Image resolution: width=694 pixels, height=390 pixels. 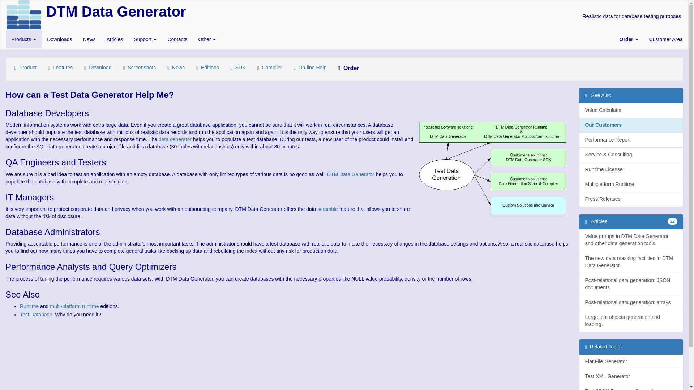 What do you see at coordinates (207, 39) in the screenshot?
I see `Other` at bounding box center [207, 39].